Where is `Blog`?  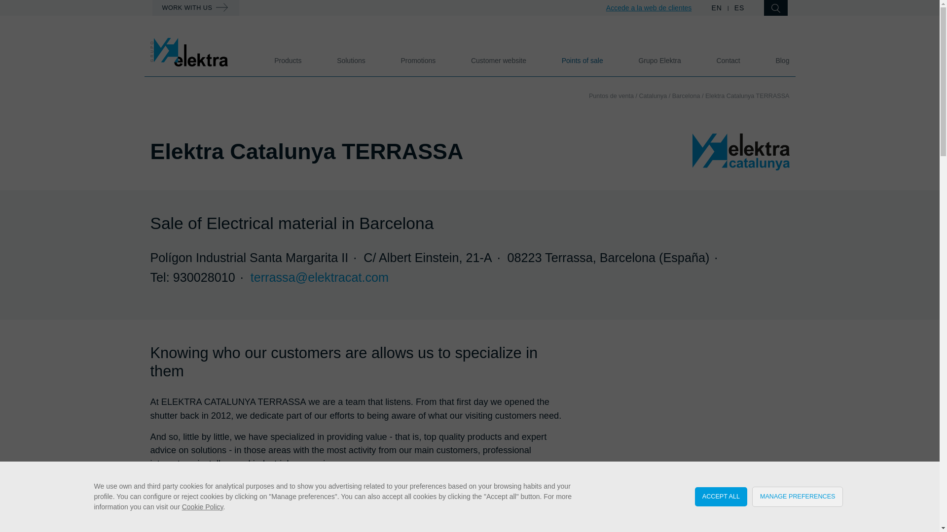 Blog is located at coordinates (782, 60).